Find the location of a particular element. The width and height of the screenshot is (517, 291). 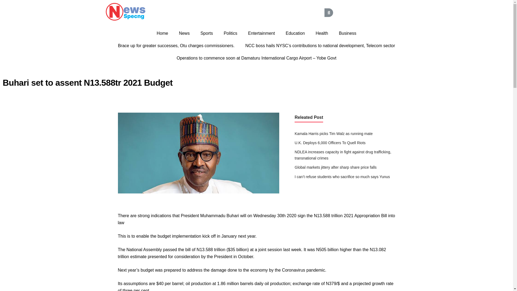

Home is located at coordinates (163, 33).